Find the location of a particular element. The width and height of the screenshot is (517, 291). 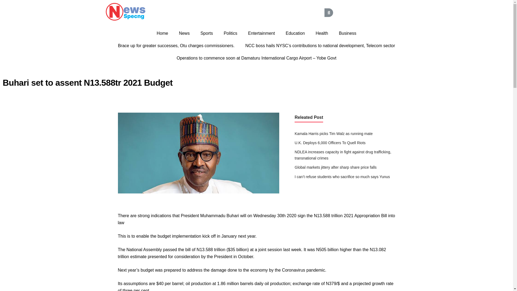

Home is located at coordinates (163, 33).